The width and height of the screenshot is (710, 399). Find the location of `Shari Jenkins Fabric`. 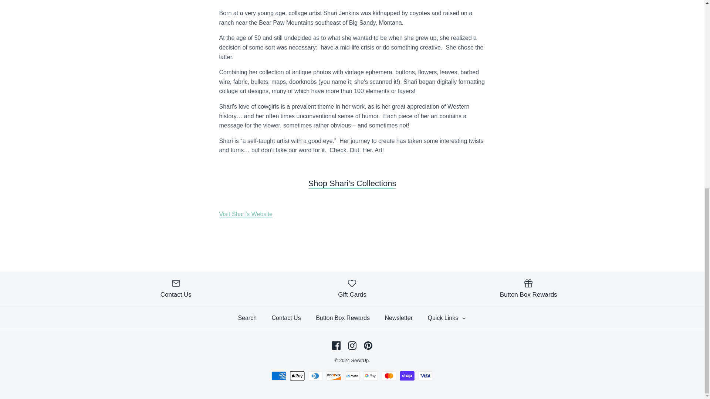

Shari Jenkins Fabric is located at coordinates (352, 183).